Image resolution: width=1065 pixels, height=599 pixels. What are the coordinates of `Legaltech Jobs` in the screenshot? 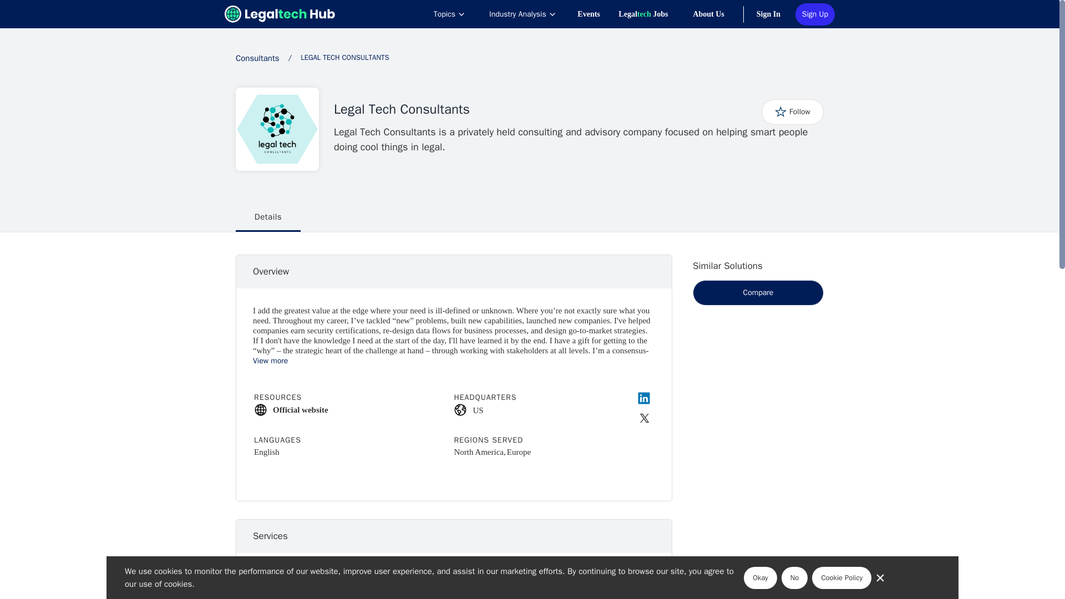 It's located at (655, 14).